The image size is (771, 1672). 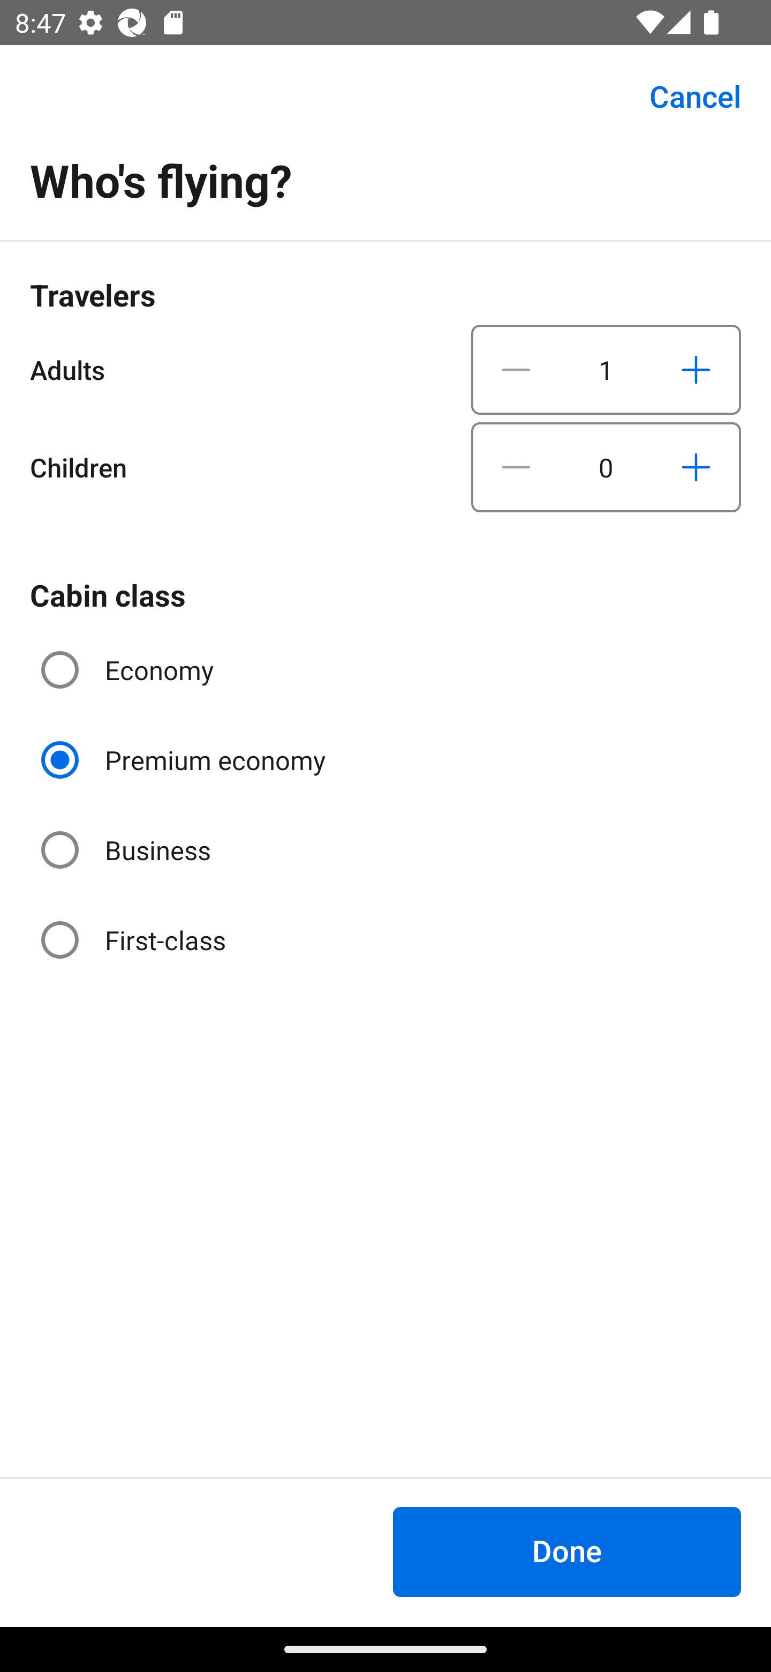 What do you see at coordinates (566, 1551) in the screenshot?
I see `Done` at bounding box center [566, 1551].